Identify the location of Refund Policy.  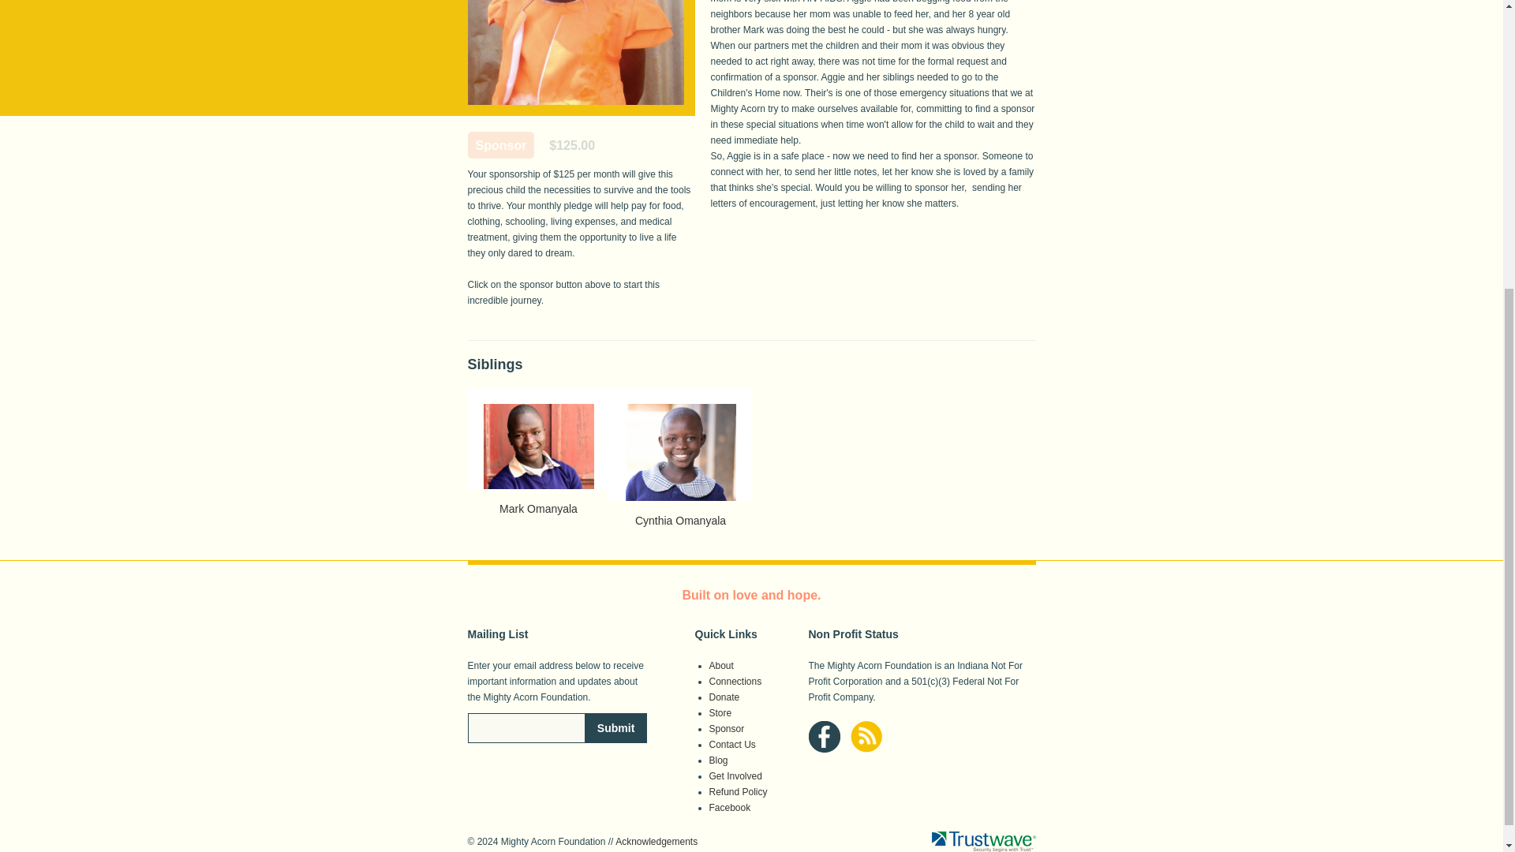
(737, 791).